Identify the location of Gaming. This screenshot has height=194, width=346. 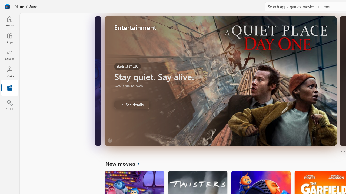
(10, 55).